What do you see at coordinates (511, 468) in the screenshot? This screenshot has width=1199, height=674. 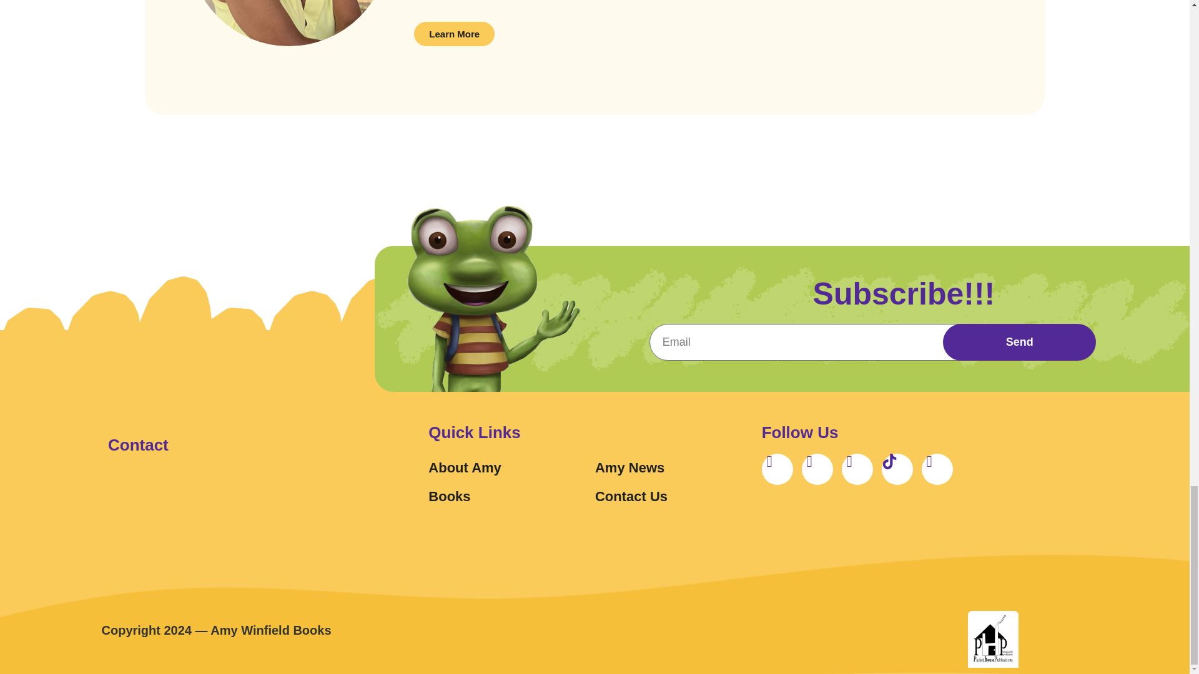 I see `About Amy` at bounding box center [511, 468].